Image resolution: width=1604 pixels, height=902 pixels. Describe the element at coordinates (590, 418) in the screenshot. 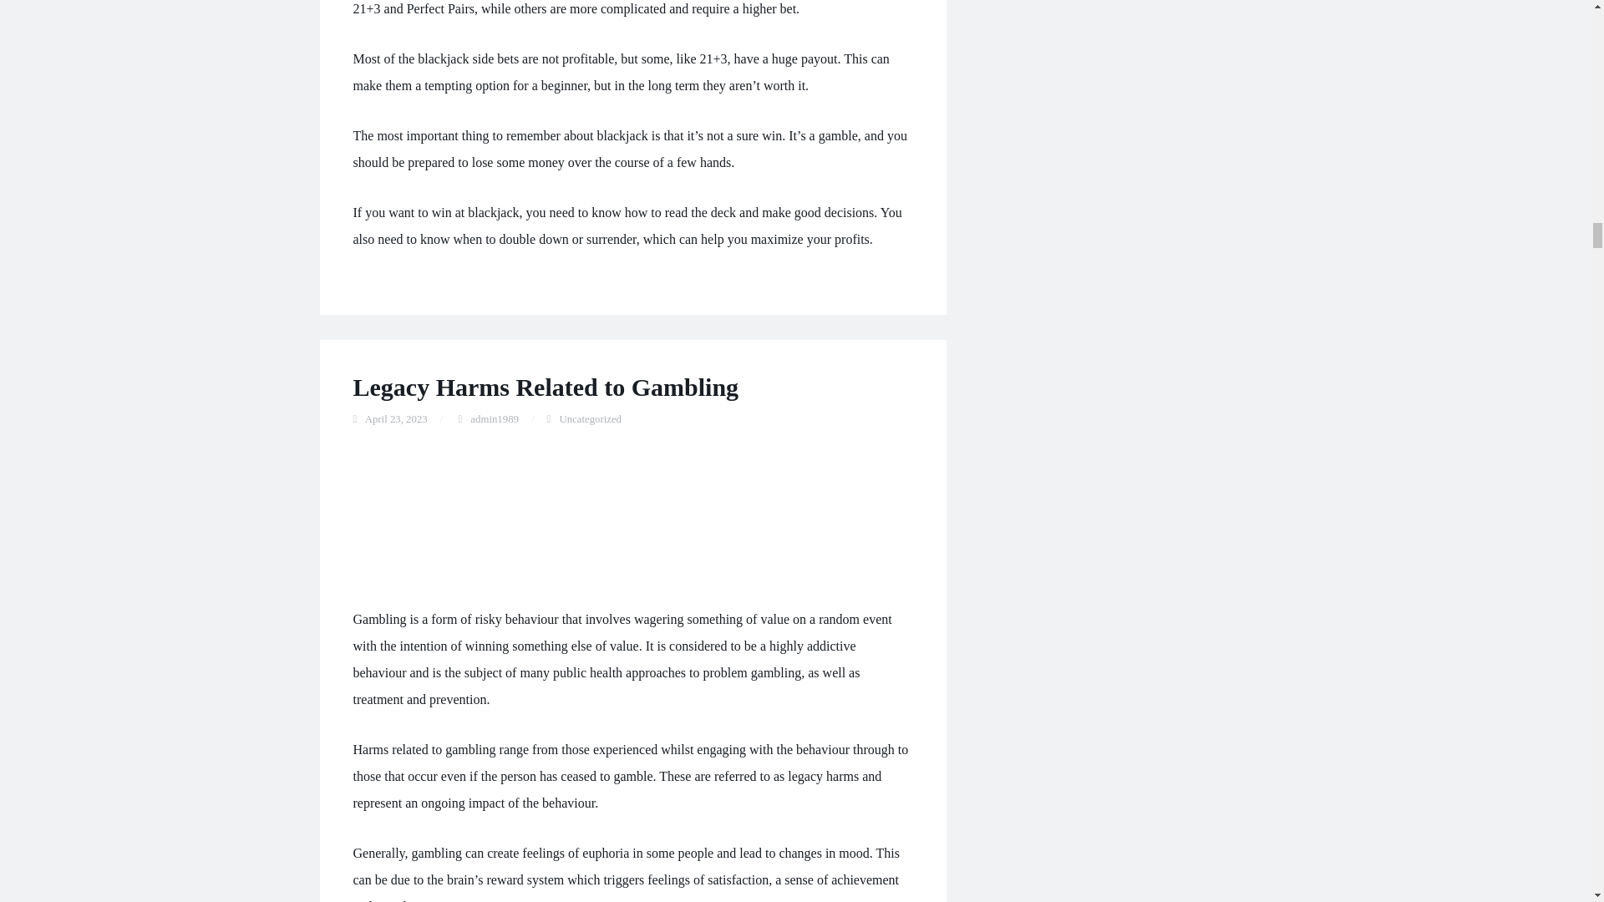

I see `Uncategorized` at that location.